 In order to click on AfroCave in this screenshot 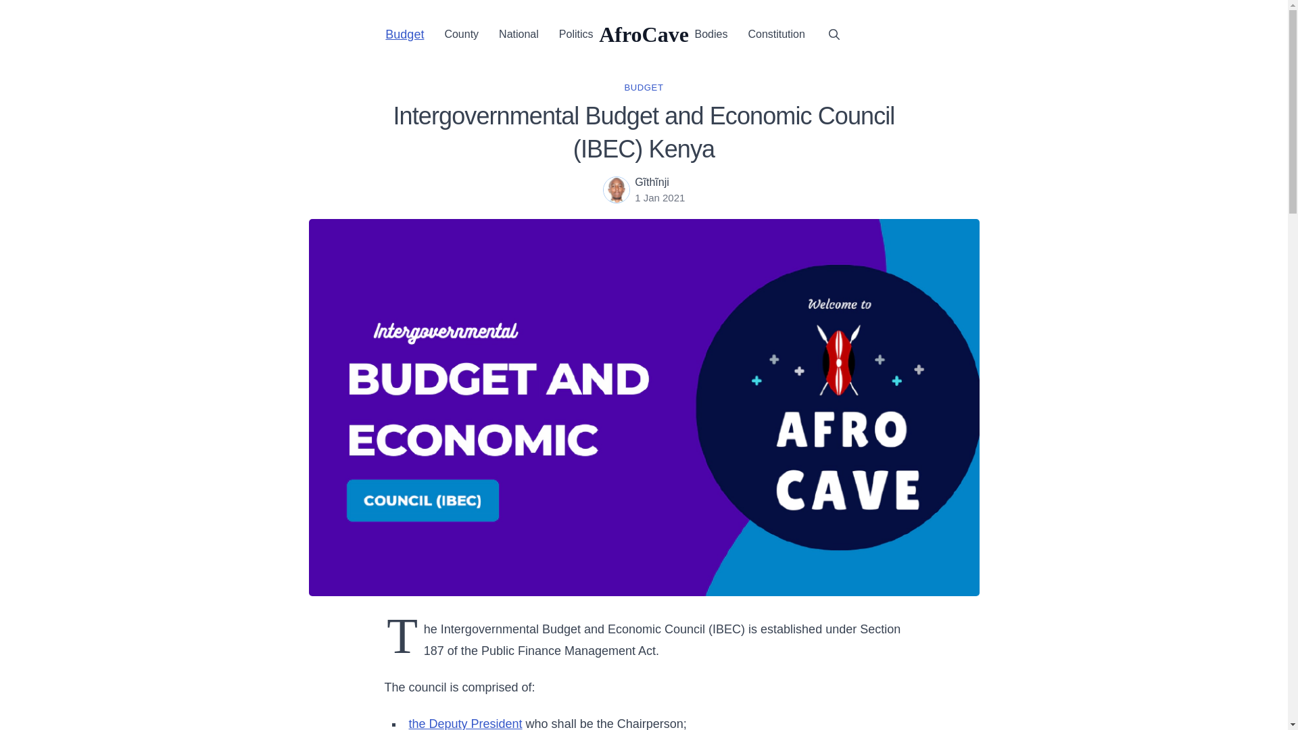, I will do `click(644, 34)`.